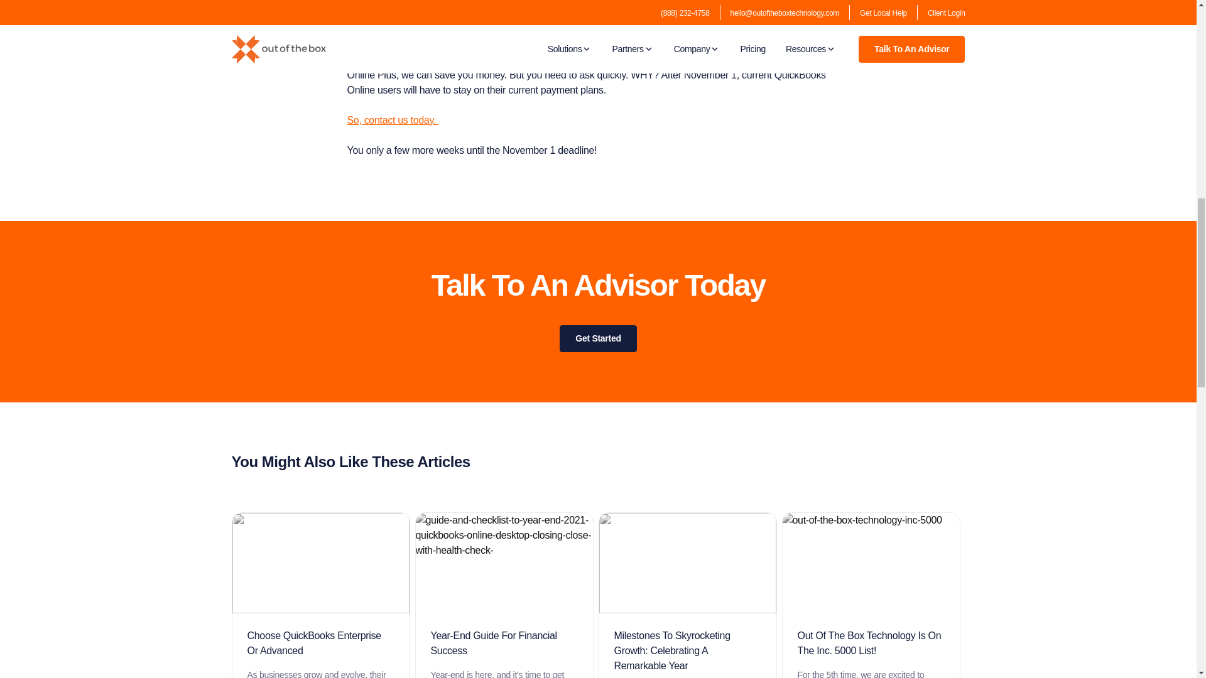 This screenshot has width=1206, height=678. What do you see at coordinates (320, 643) in the screenshot?
I see `Choose QuickBooks Enterprise Or Advanced` at bounding box center [320, 643].